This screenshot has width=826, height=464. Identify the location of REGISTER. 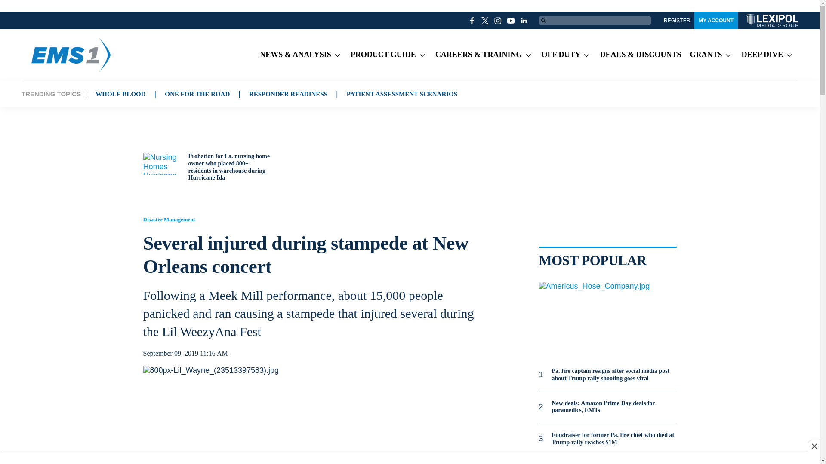
(677, 21).